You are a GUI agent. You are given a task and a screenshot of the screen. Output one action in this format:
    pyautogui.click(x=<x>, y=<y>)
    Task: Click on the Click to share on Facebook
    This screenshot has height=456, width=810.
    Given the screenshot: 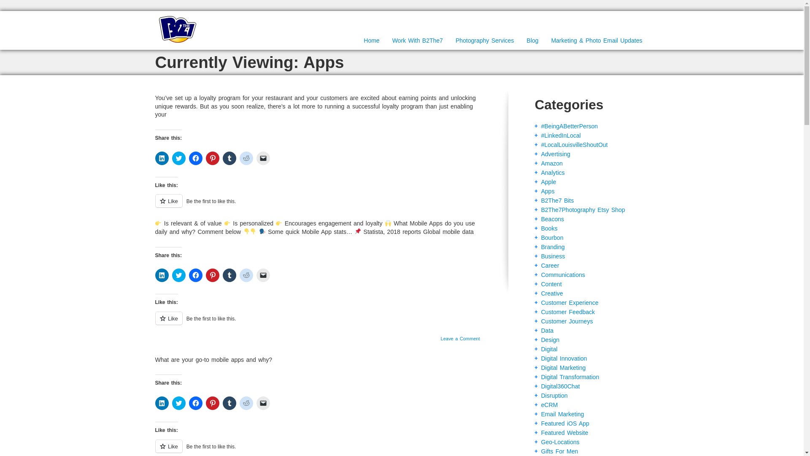 What is the action you would take?
    pyautogui.click(x=196, y=158)
    